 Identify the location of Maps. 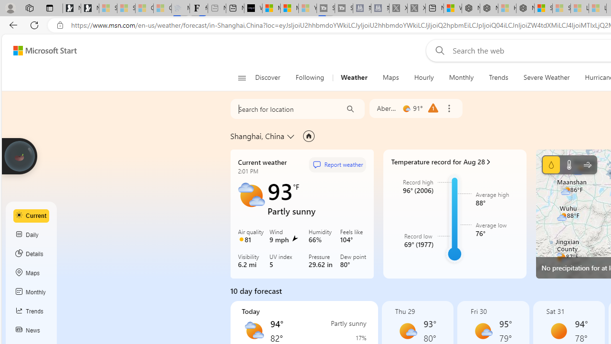
(32, 273).